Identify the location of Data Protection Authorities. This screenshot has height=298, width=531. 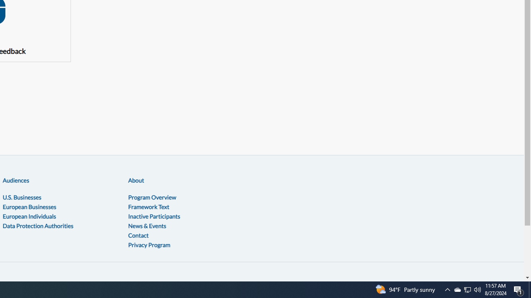
(38, 225).